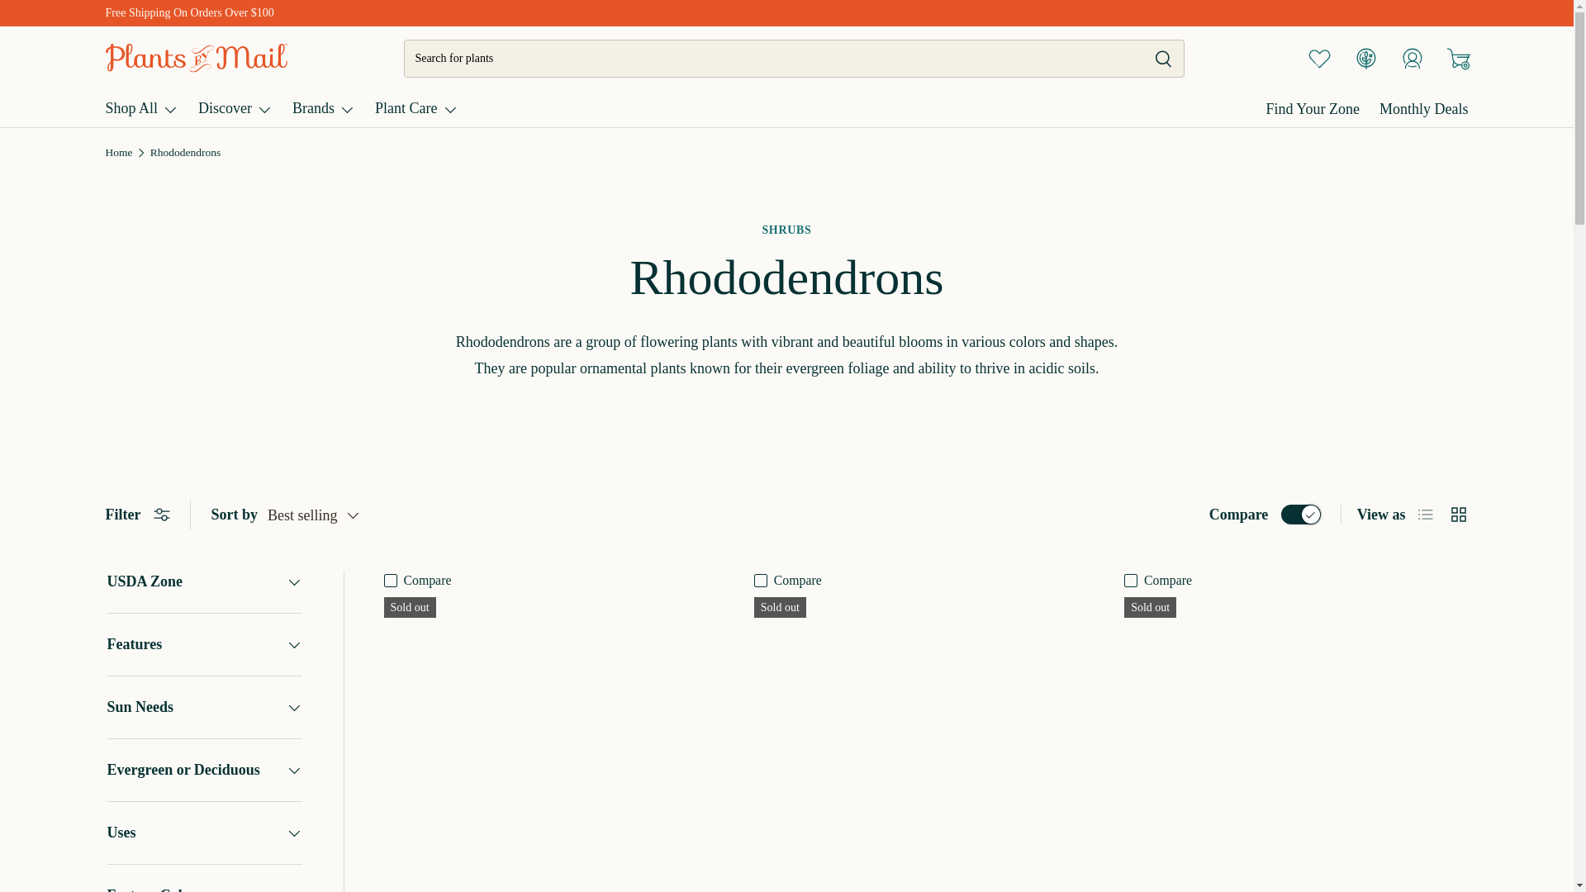  I want to click on Log in, so click(1412, 57).